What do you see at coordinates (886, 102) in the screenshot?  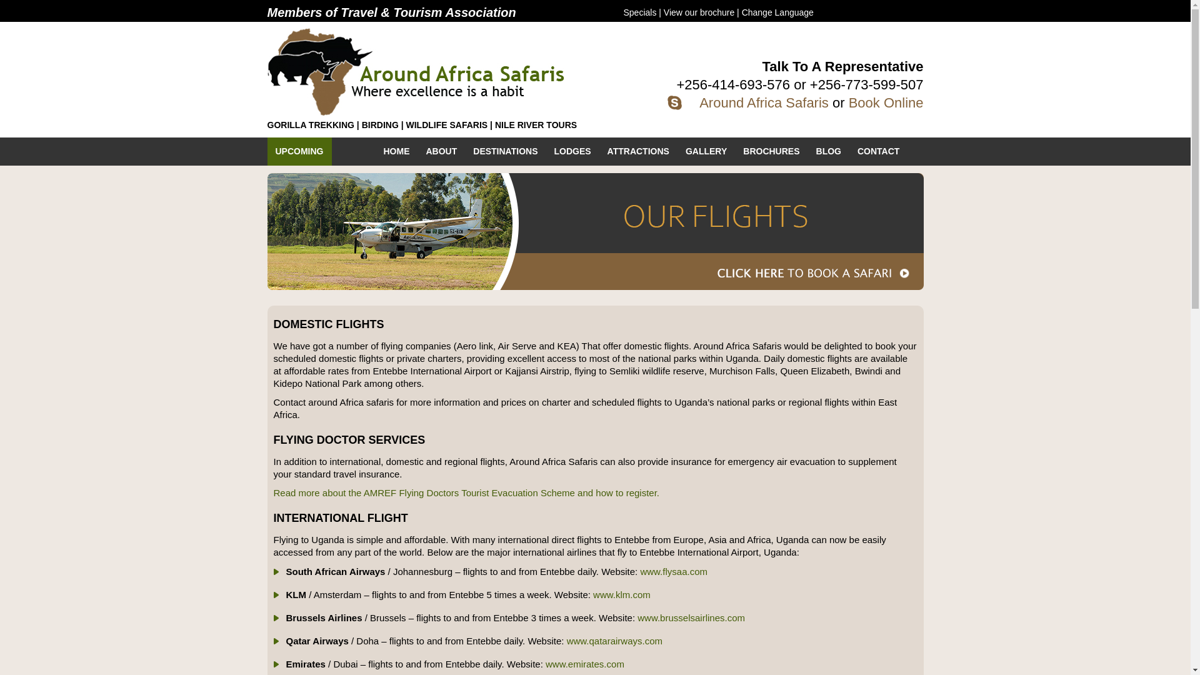 I see `Book Online` at bounding box center [886, 102].